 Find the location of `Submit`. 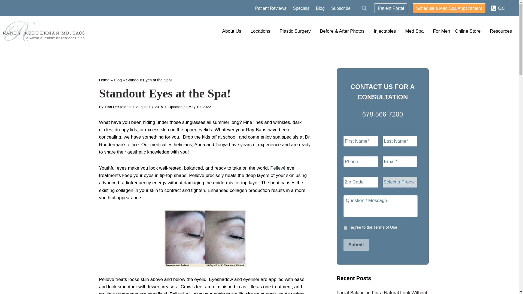

Submit is located at coordinates (356, 245).